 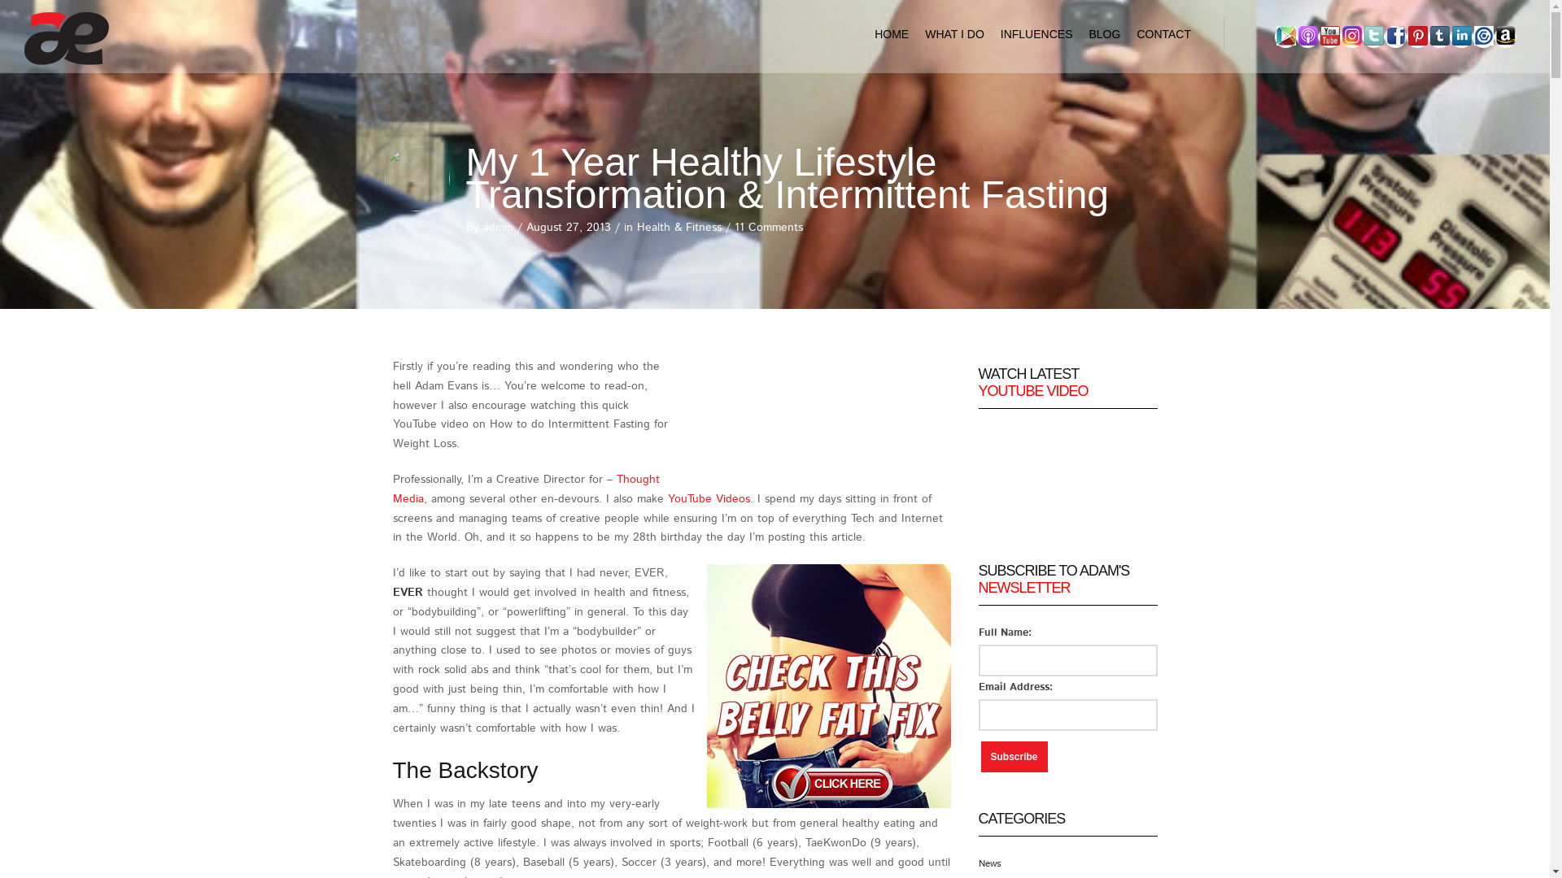 What do you see at coordinates (768, 228) in the screenshot?
I see `11 Comments` at bounding box center [768, 228].